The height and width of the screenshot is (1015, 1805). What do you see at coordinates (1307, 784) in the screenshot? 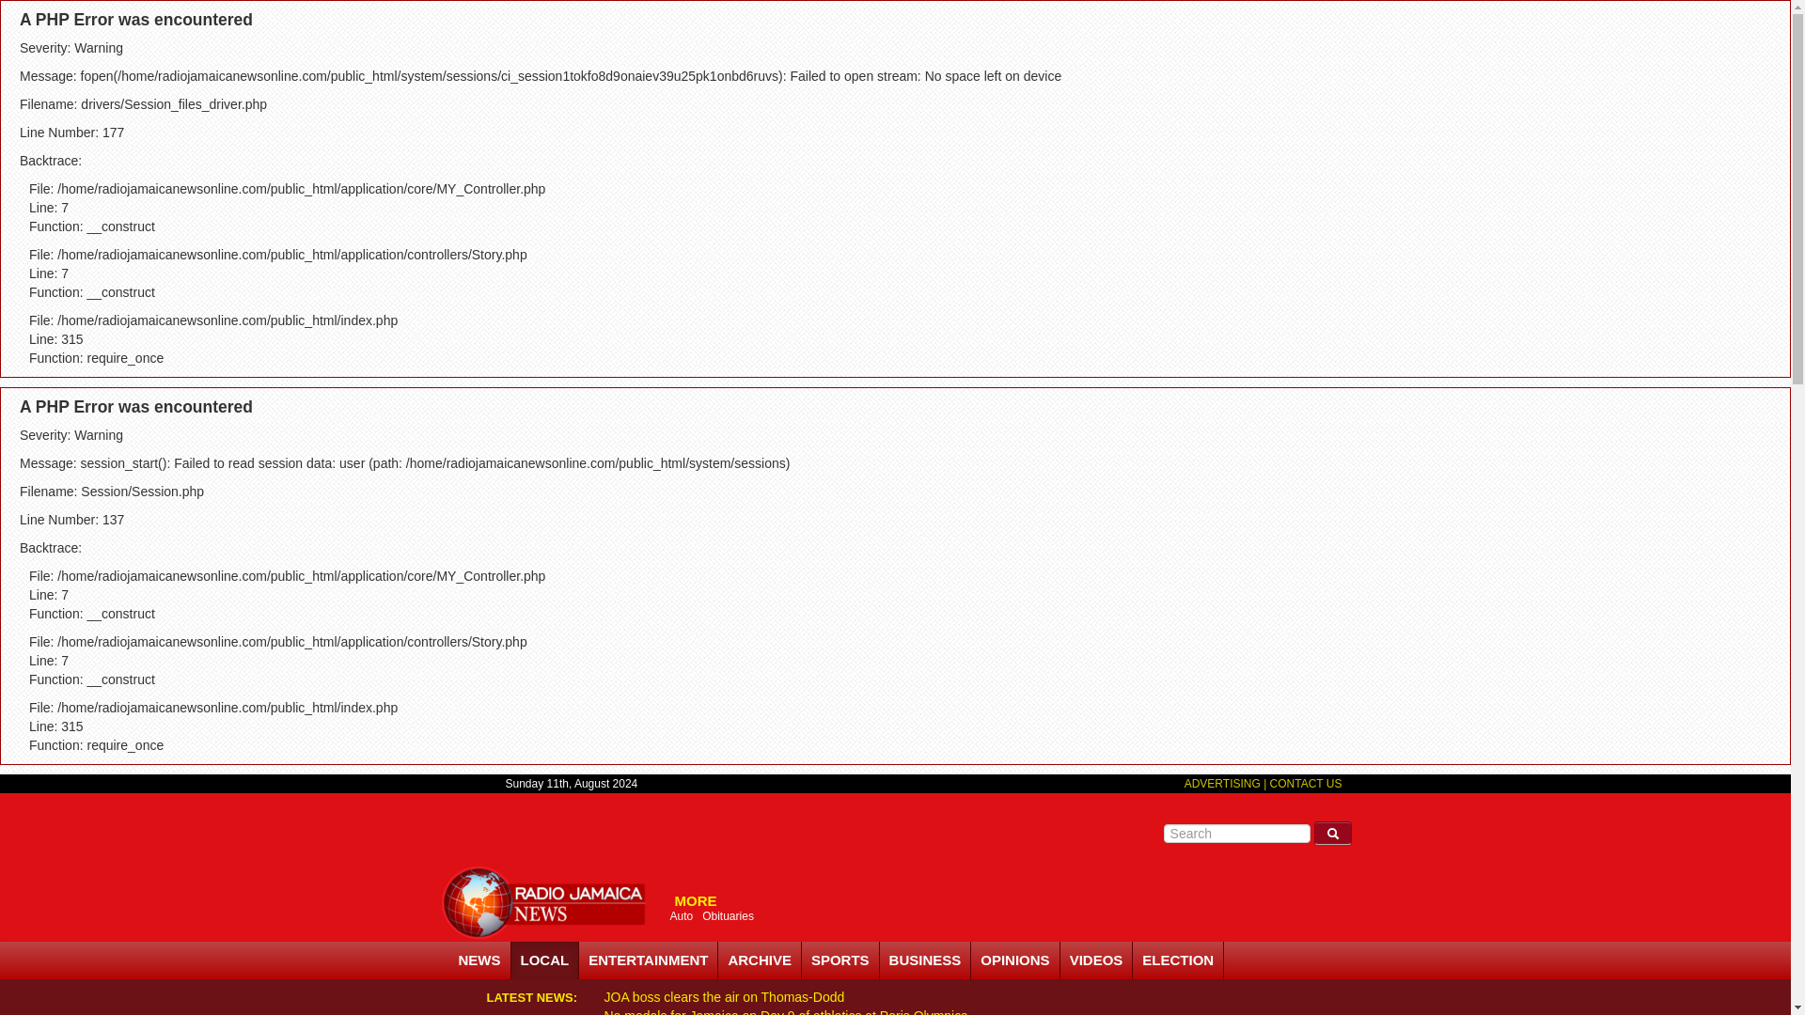
I see `CONTACT US` at bounding box center [1307, 784].